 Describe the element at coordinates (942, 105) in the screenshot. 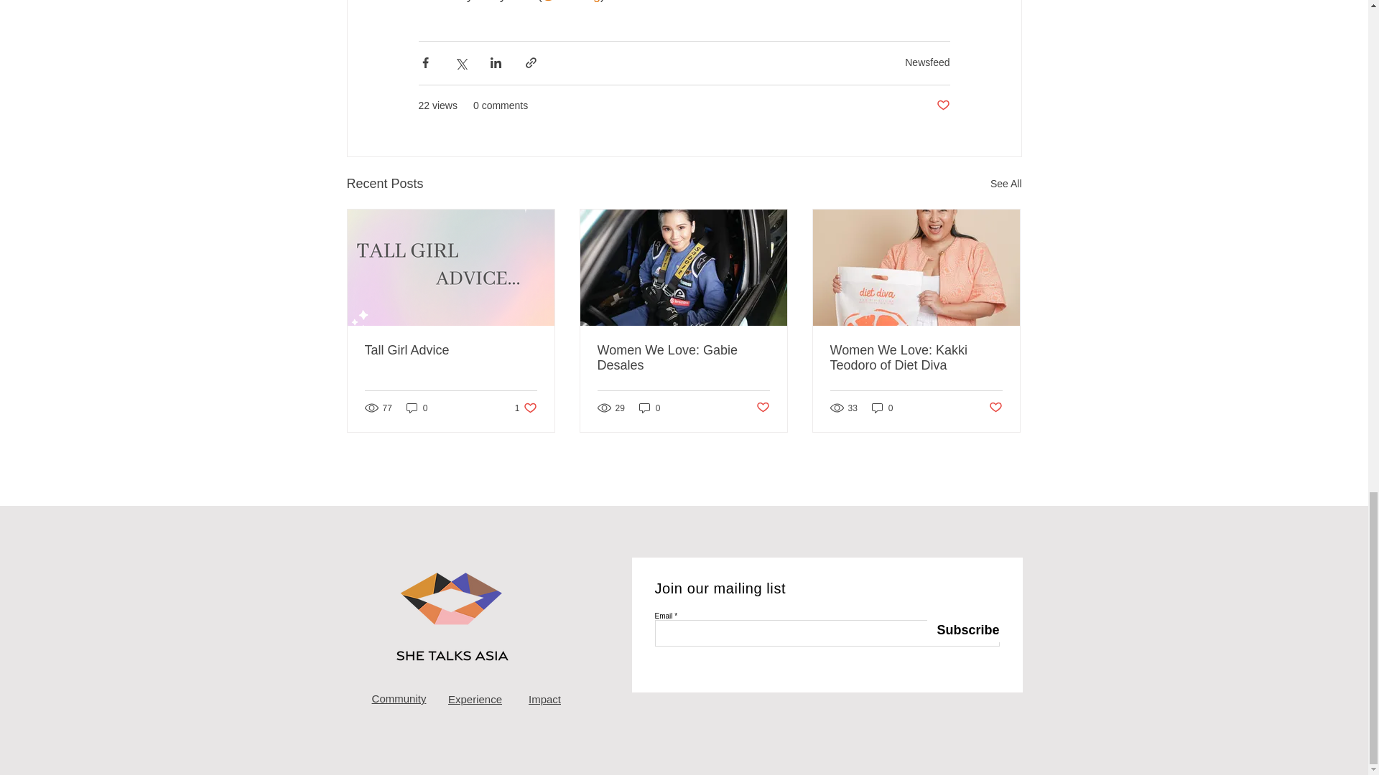

I see `Post not marked as liked` at that location.